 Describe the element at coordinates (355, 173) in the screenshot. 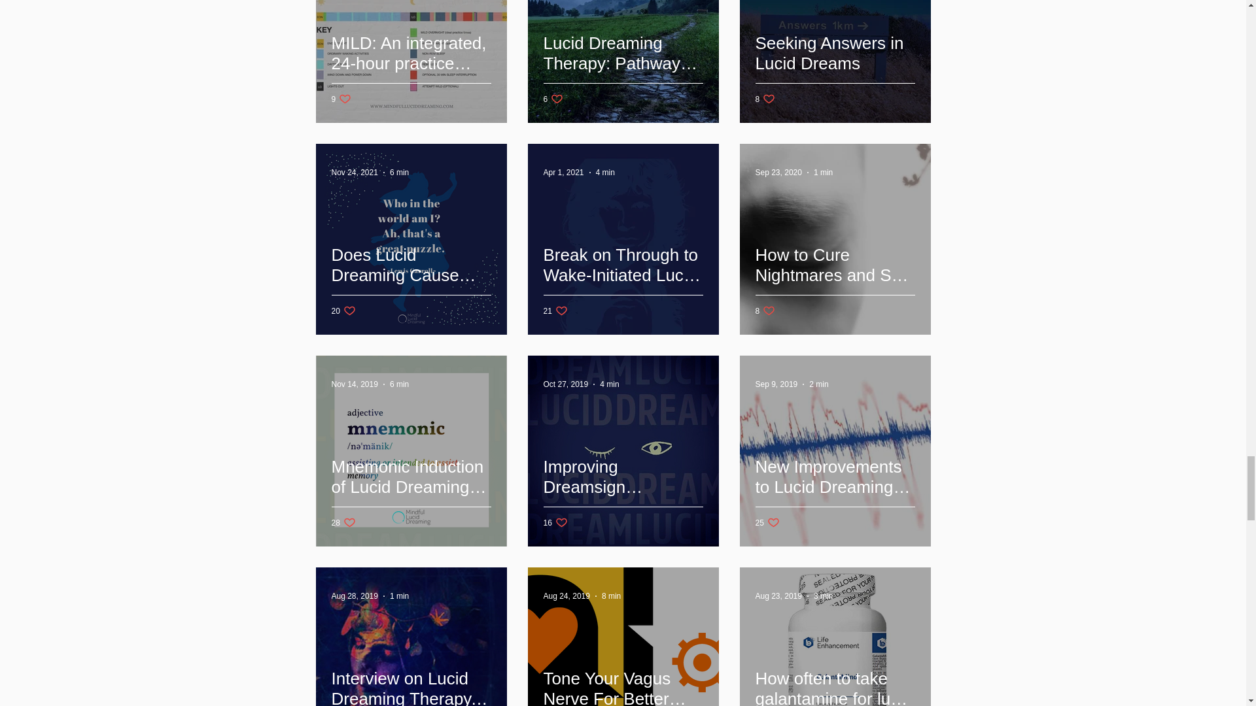

I see `Nov 24, 2021` at that location.